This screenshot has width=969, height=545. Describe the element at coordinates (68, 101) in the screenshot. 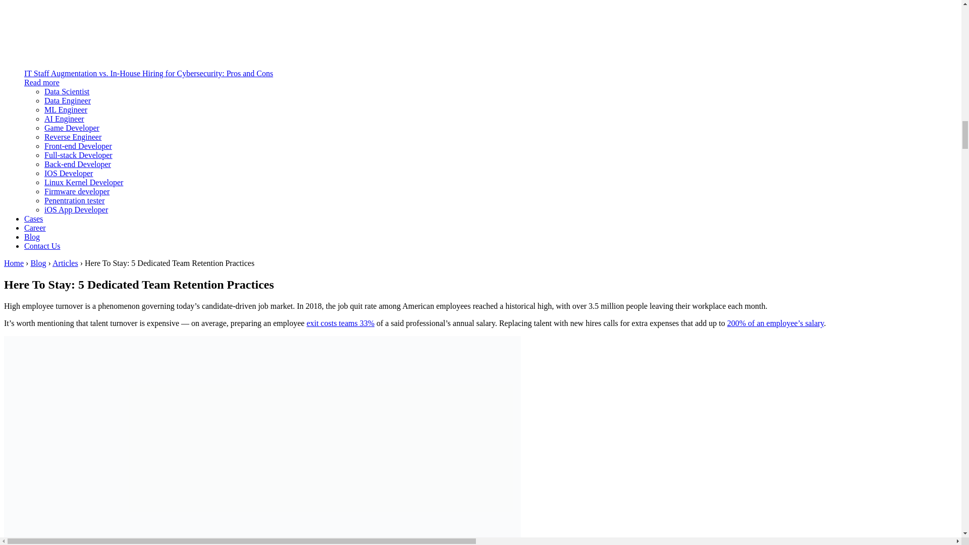

I see `Data Engineer` at that location.